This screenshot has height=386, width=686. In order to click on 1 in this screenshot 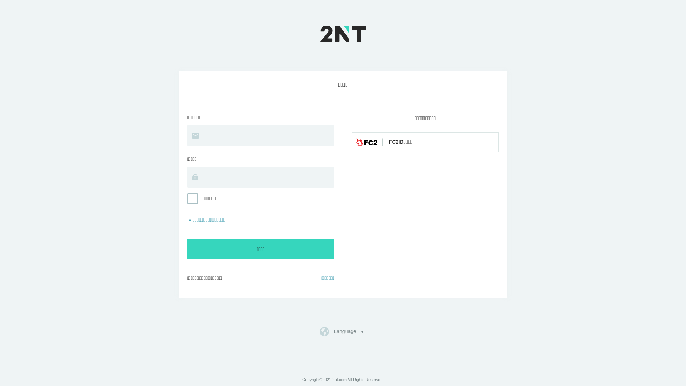, I will do `click(2, 2)`.